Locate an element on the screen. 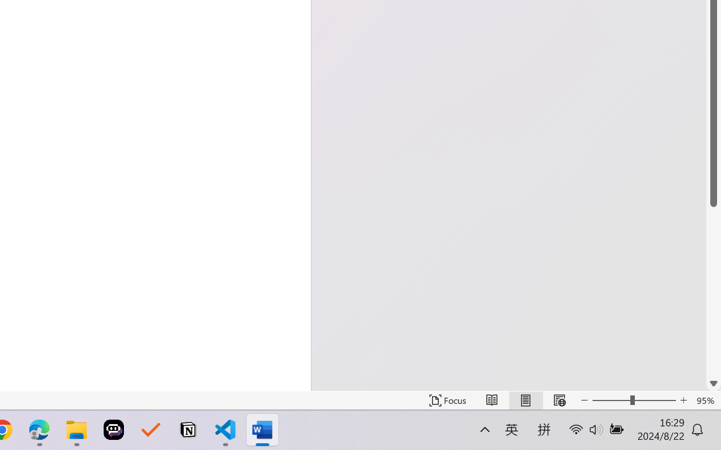  Zoom 95% is located at coordinates (706, 400).